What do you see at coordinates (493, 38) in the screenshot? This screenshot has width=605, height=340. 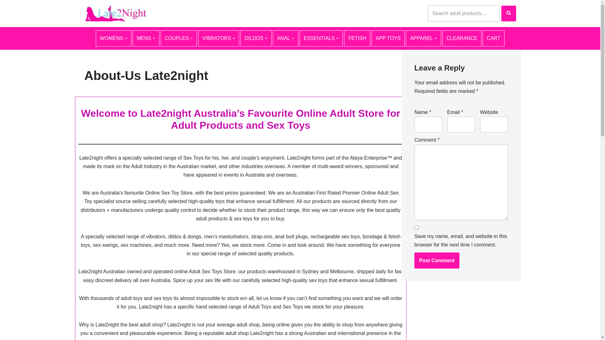 I see `CART` at bounding box center [493, 38].